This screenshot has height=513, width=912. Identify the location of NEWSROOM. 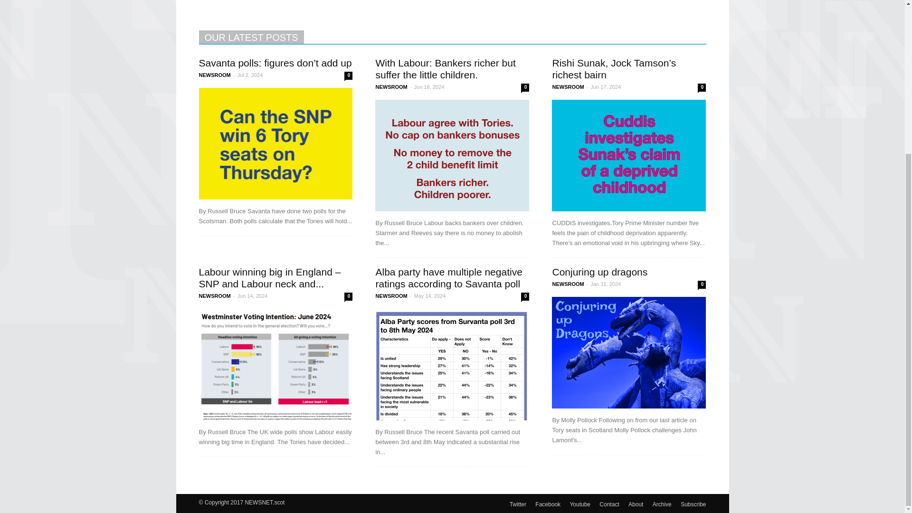
(567, 87).